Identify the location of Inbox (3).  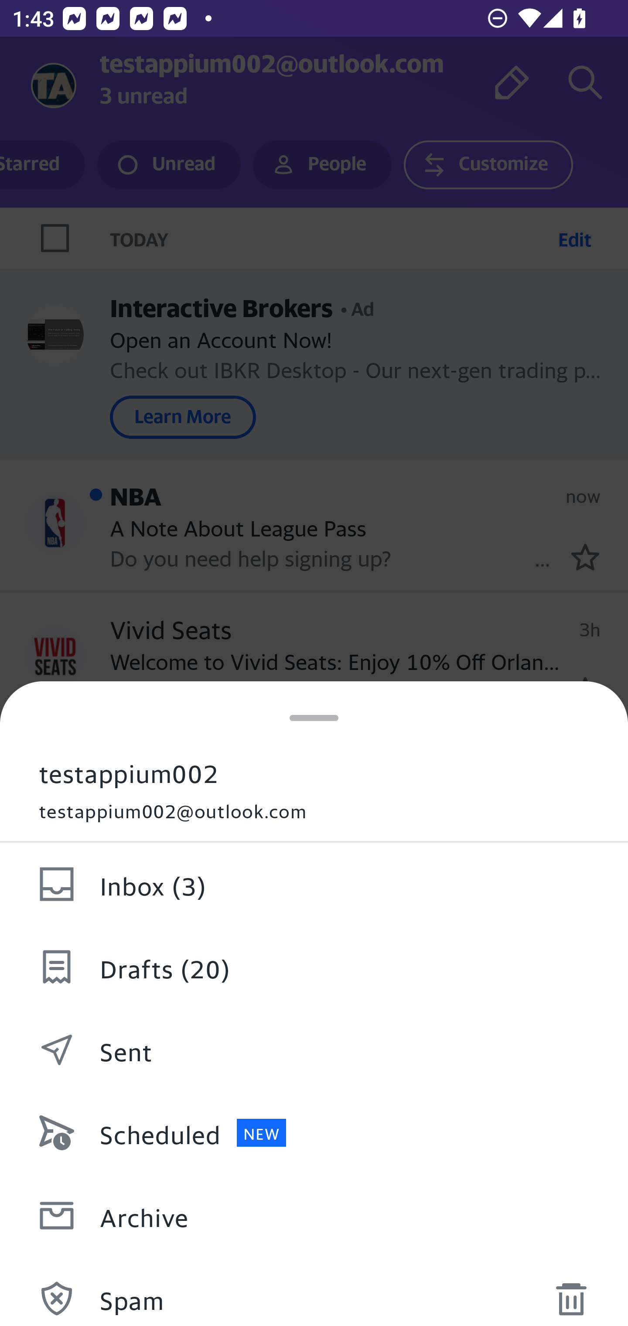
(314, 884).